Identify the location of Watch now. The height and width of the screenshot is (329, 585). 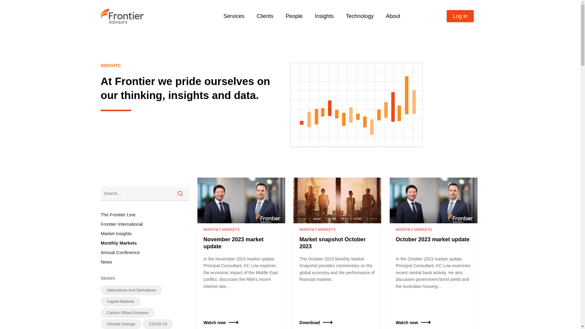
(407, 323).